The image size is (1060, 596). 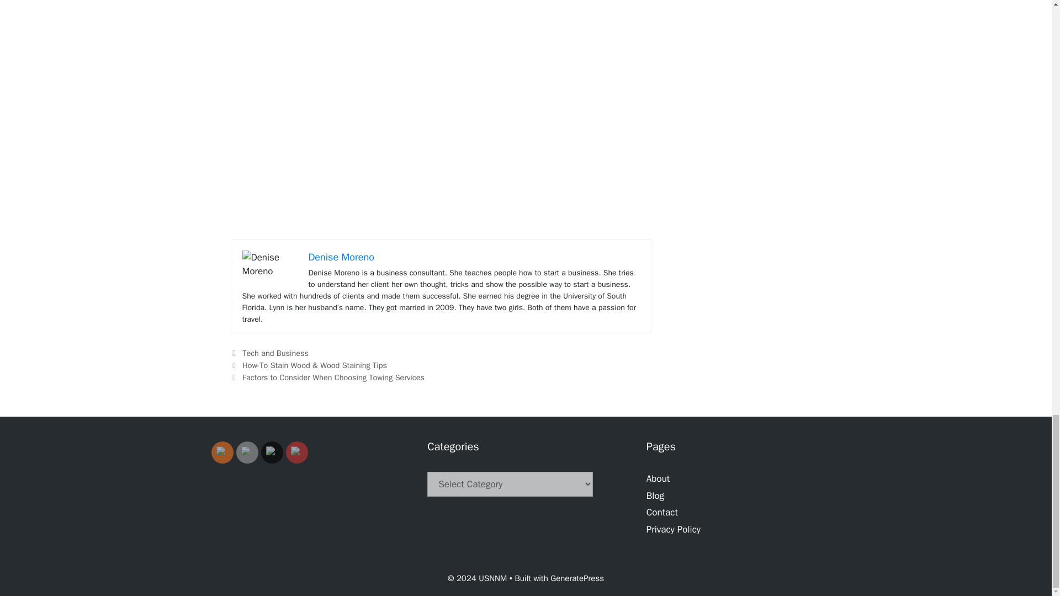 What do you see at coordinates (577, 578) in the screenshot?
I see `GeneratePress` at bounding box center [577, 578].